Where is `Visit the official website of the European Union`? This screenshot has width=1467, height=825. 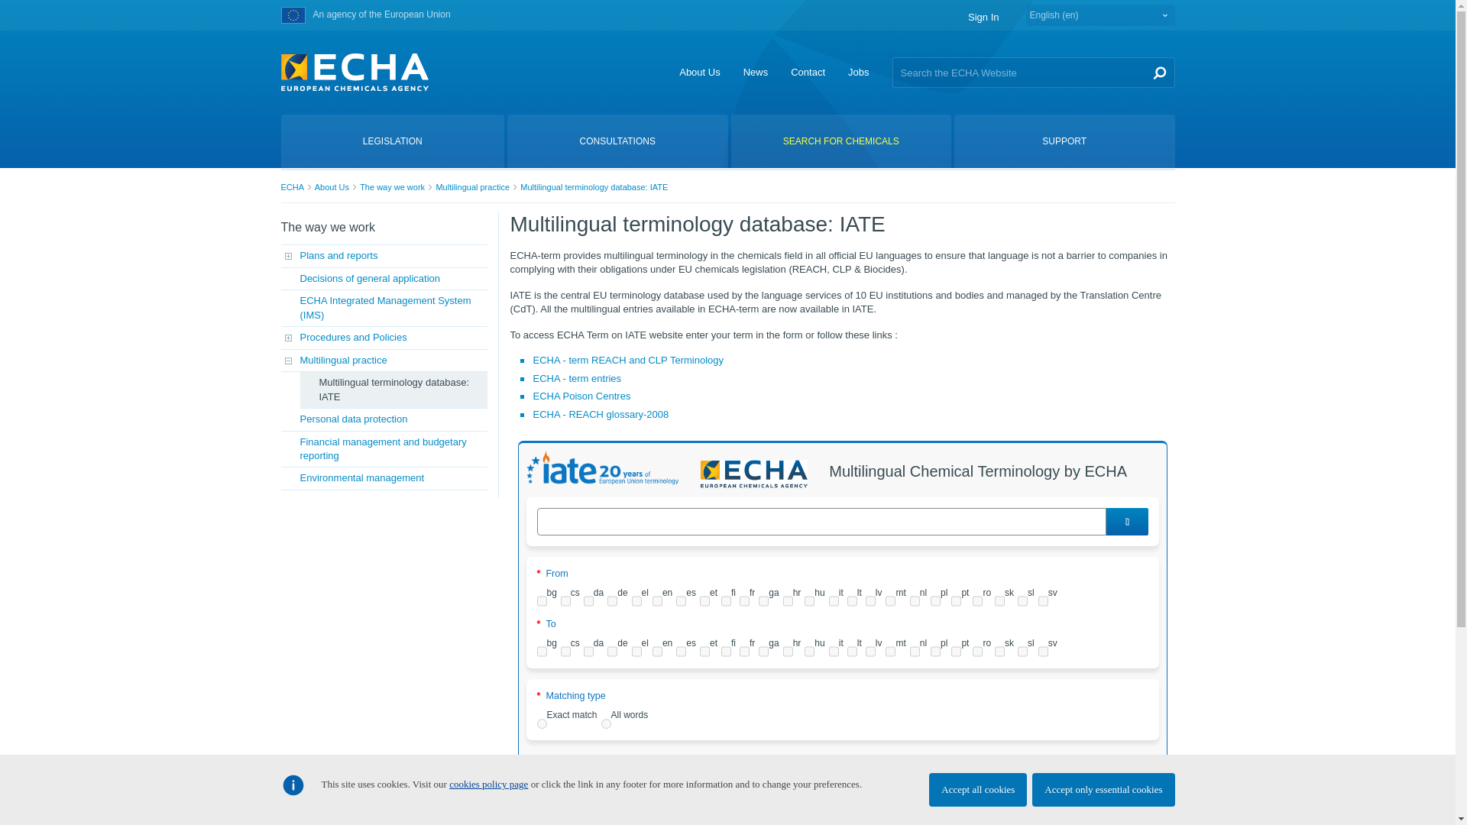
Visit the official website of the European Union is located at coordinates (293, 15).